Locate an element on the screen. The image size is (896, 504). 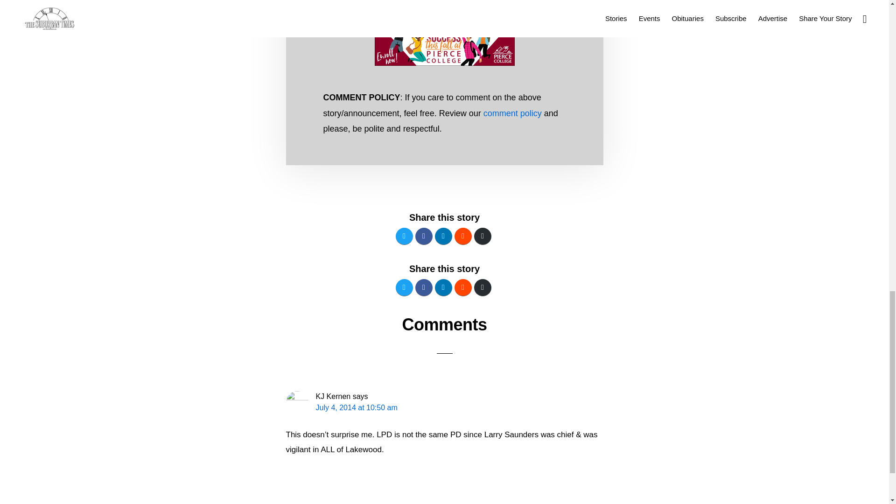
Share via Email is located at coordinates (483, 287).